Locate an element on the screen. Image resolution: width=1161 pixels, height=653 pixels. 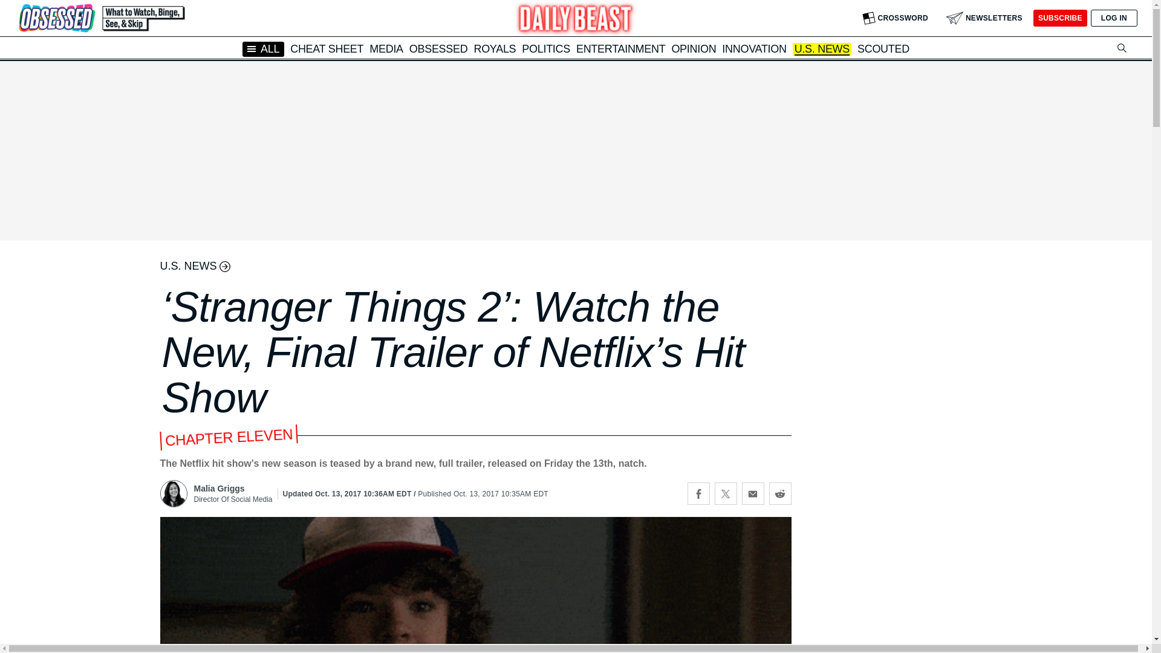
CHEAT SHEET is located at coordinates (327, 48).